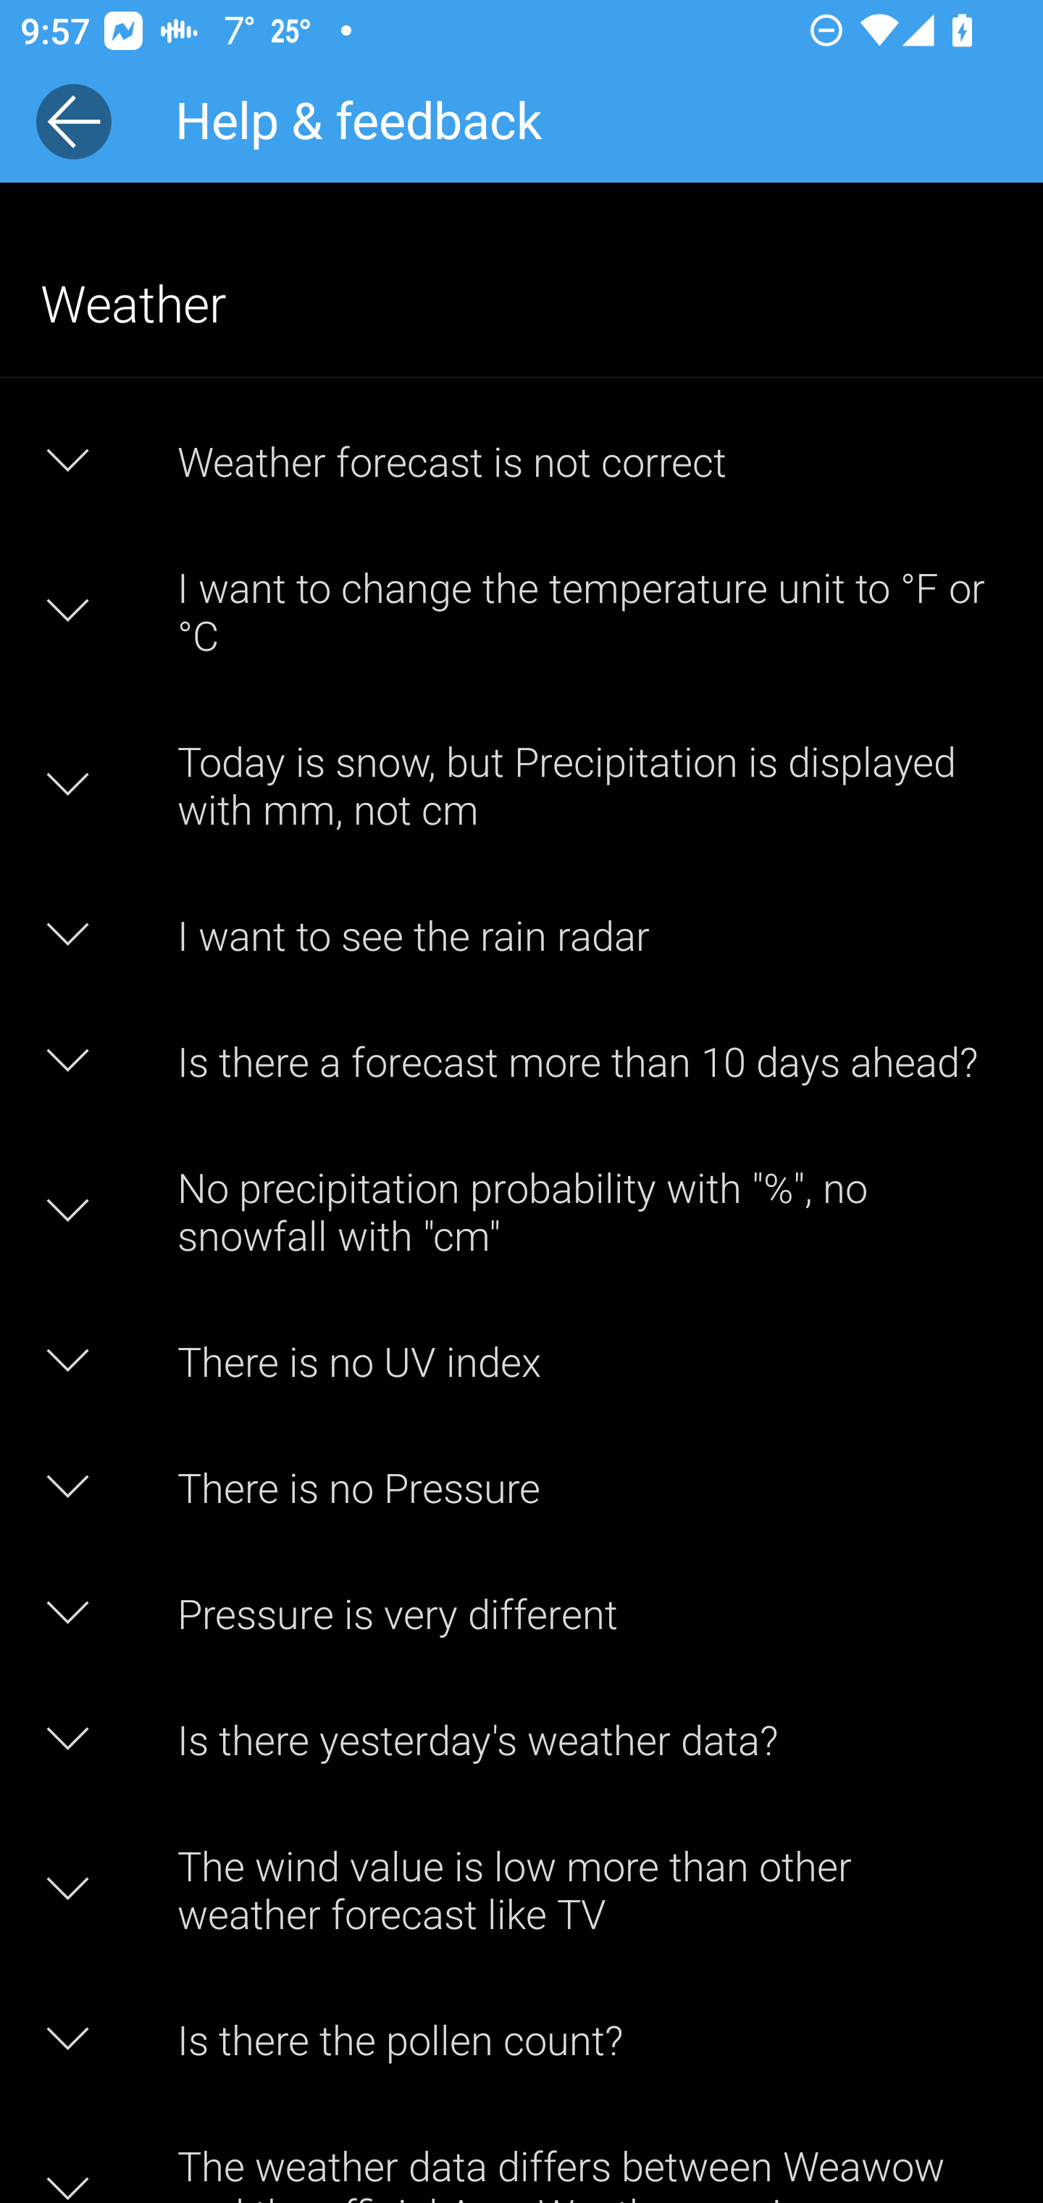 Image resolution: width=1043 pixels, height=2203 pixels. What do you see at coordinates (521, 1487) in the screenshot?
I see `There is no Pressure ` at bounding box center [521, 1487].